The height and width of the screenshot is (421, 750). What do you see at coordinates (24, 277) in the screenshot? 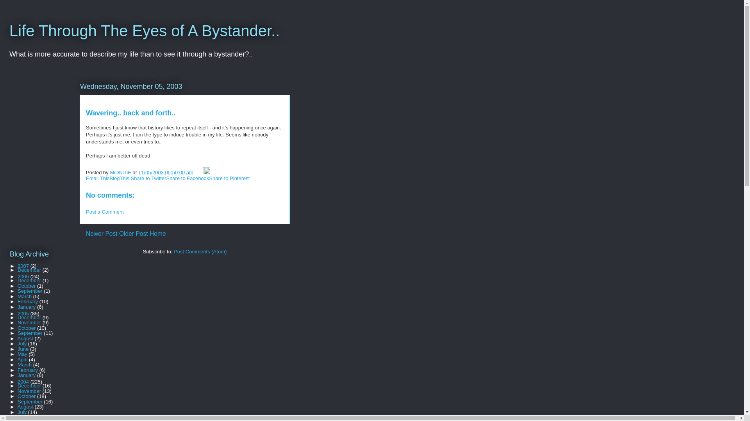
I see `2006` at bounding box center [24, 277].